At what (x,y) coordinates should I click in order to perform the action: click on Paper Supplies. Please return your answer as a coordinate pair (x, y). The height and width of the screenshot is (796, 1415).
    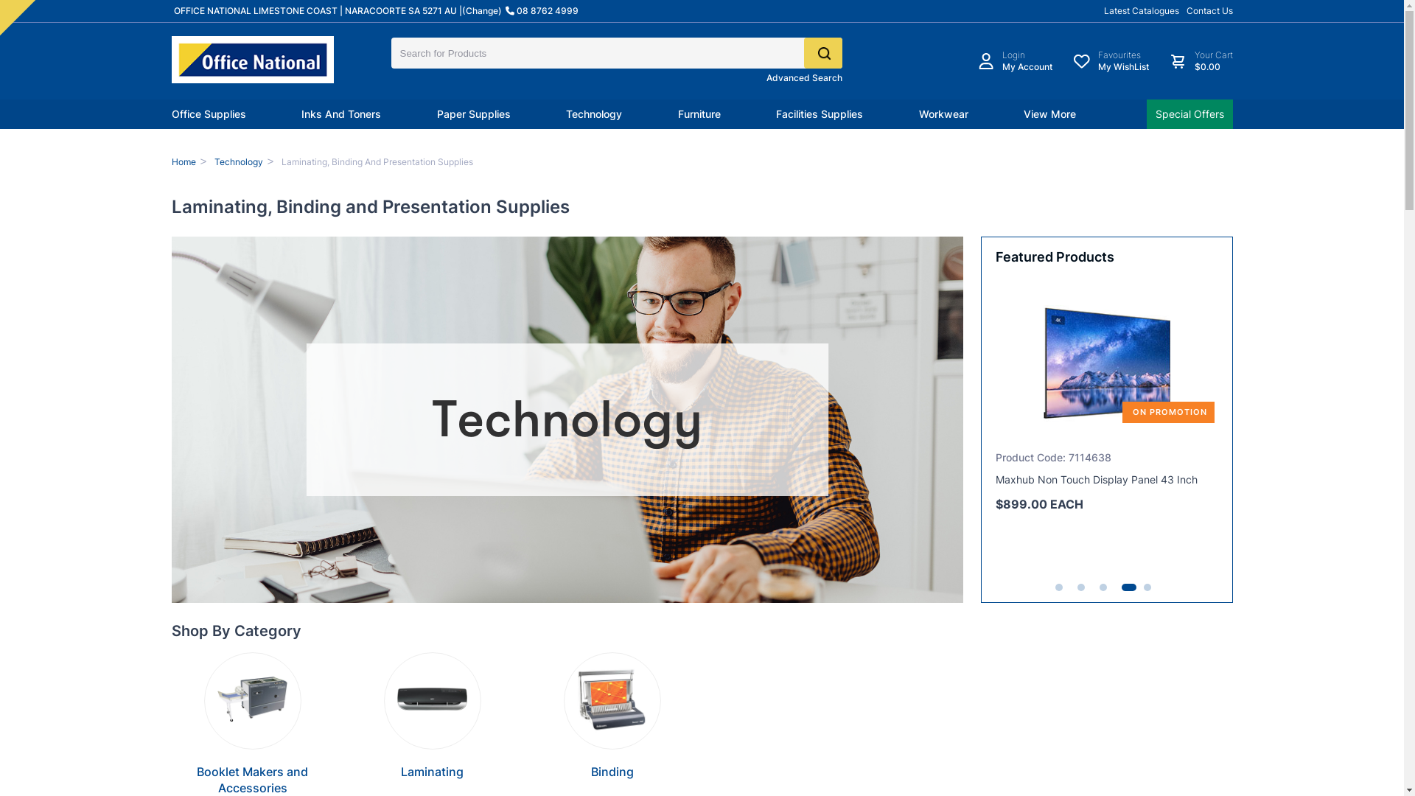
    Looking at the image, I should click on (473, 114).